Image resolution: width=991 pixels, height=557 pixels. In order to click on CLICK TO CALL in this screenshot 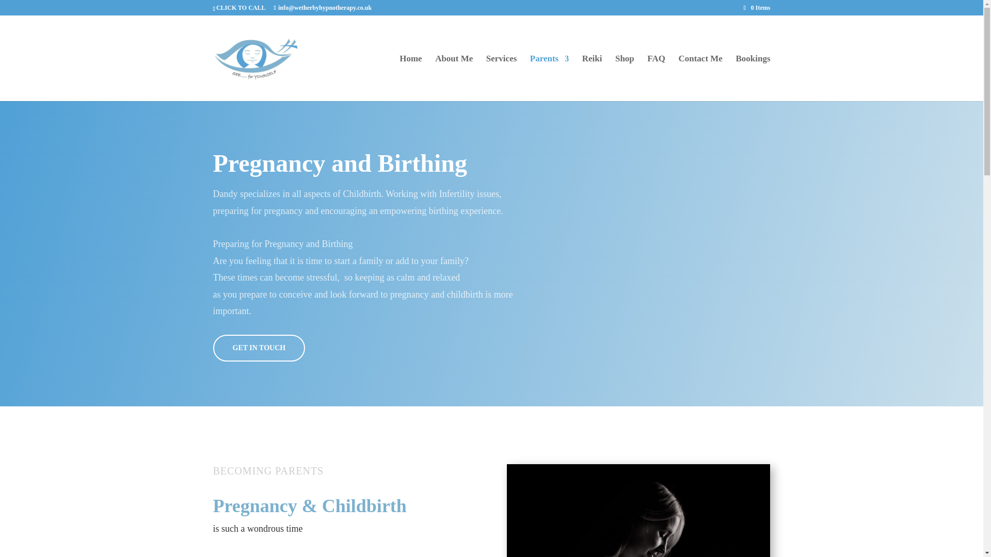, I will do `click(241, 7)`.